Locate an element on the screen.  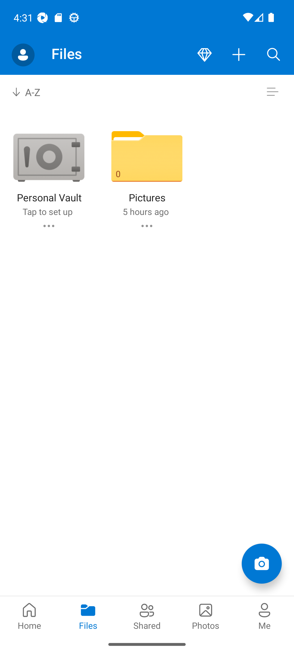
Shared pivot Shared is located at coordinates (147, 615).